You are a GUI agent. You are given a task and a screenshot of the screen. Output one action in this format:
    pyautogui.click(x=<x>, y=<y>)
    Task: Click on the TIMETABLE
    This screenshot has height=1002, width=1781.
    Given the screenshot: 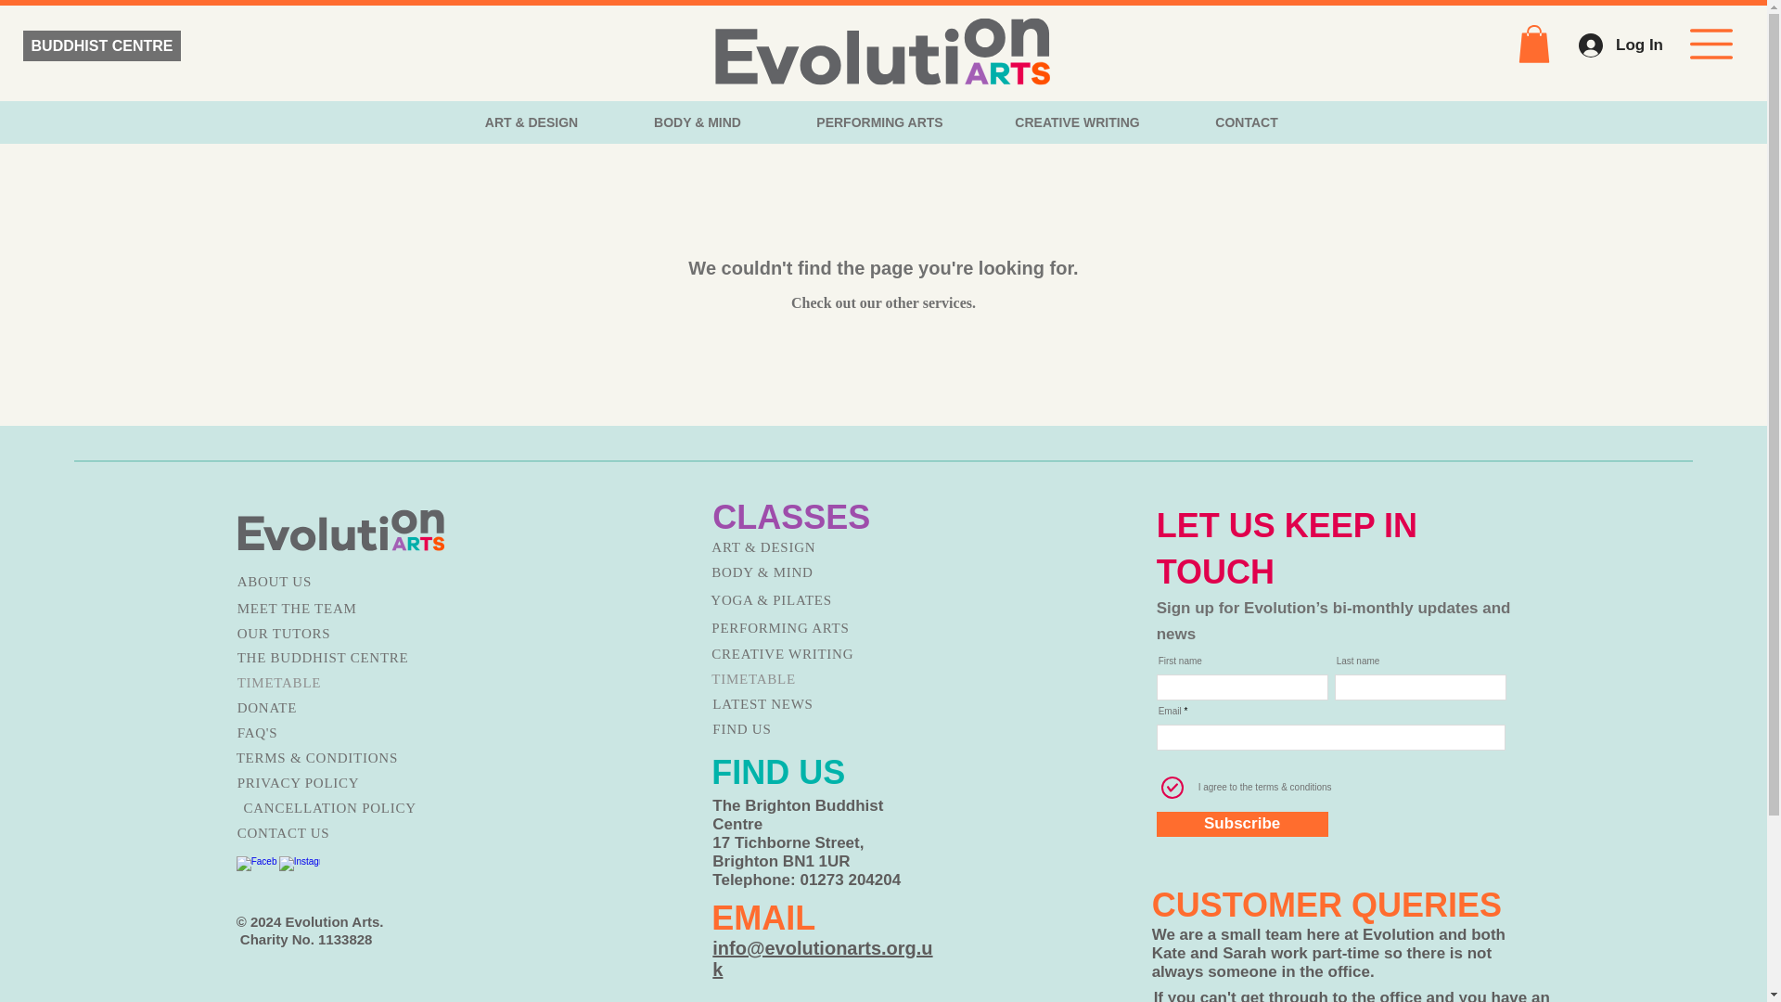 What is the action you would take?
    pyautogui.click(x=332, y=683)
    